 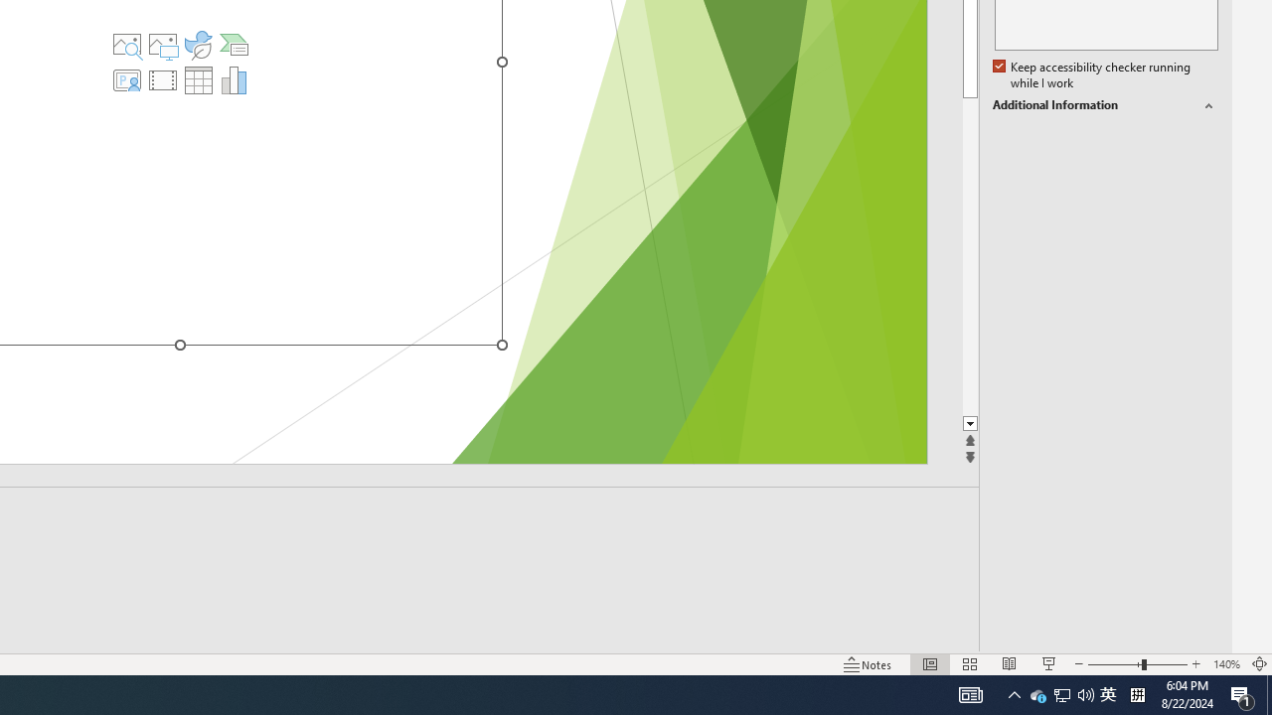 I want to click on Insert Video, so click(x=163, y=79).